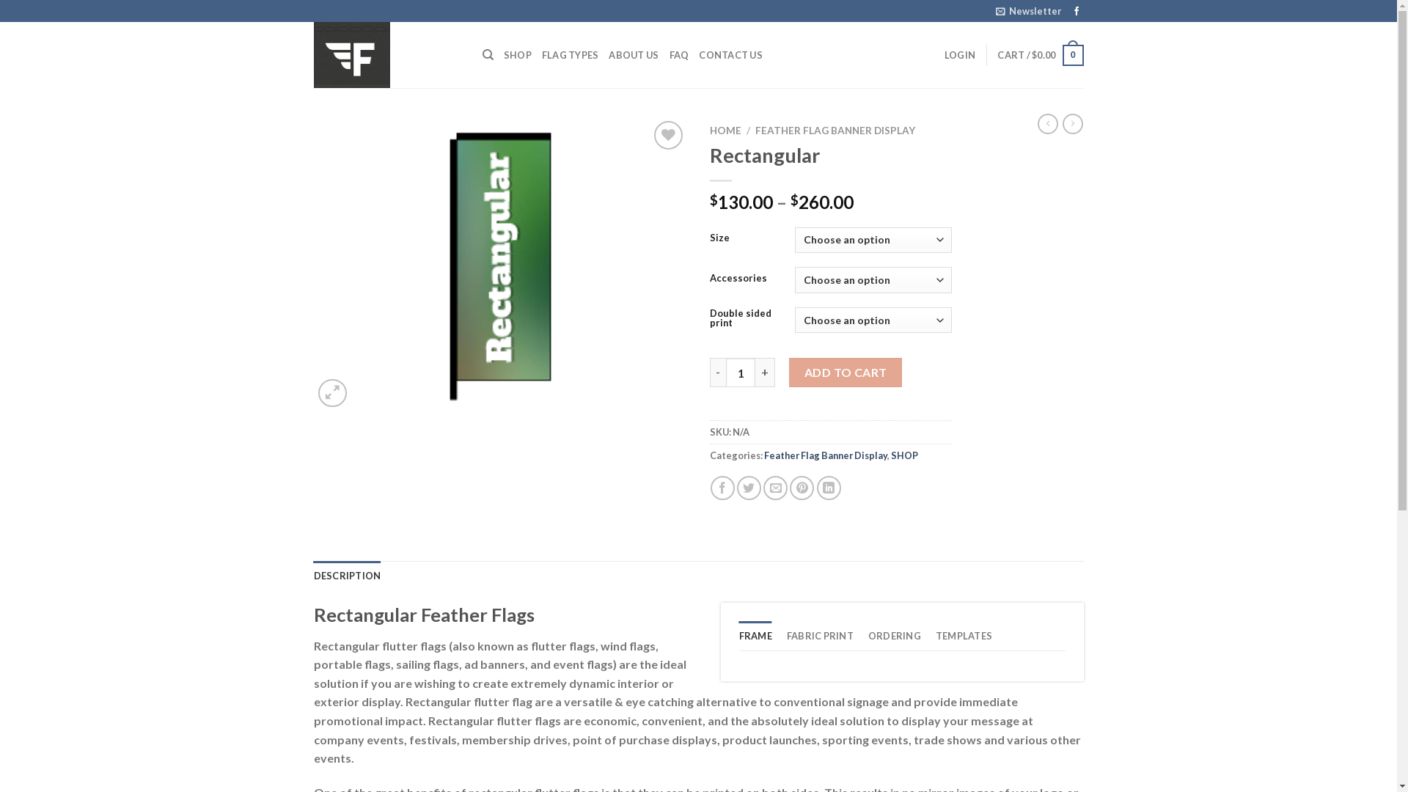  Describe the element at coordinates (835, 131) in the screenshot. I see `FEATHER FLAG BANNER DISPLAY` at that location.